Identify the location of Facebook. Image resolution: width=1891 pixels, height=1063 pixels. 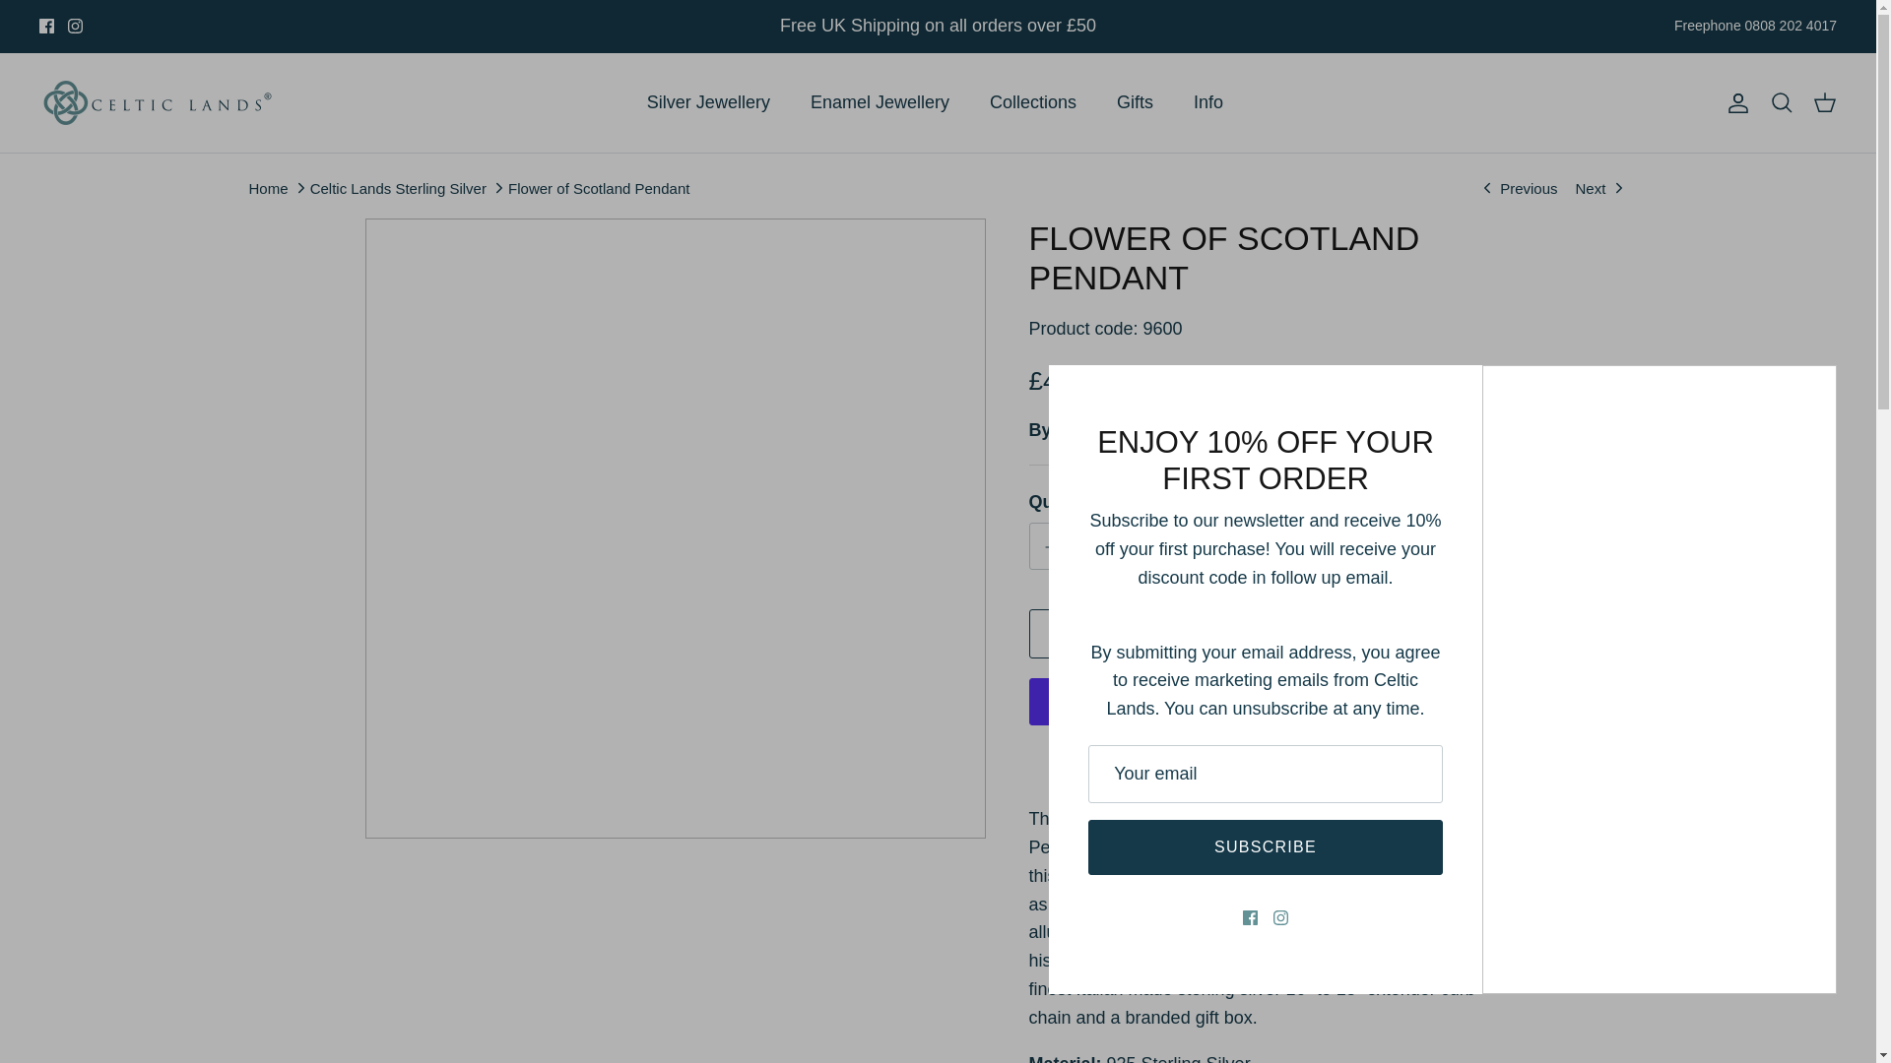
(47, 26).